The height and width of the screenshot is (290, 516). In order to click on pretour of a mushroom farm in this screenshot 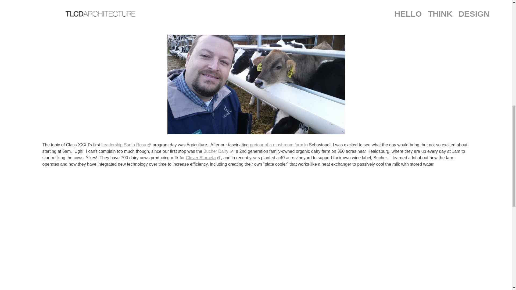, I will do `click(276, 145)`.